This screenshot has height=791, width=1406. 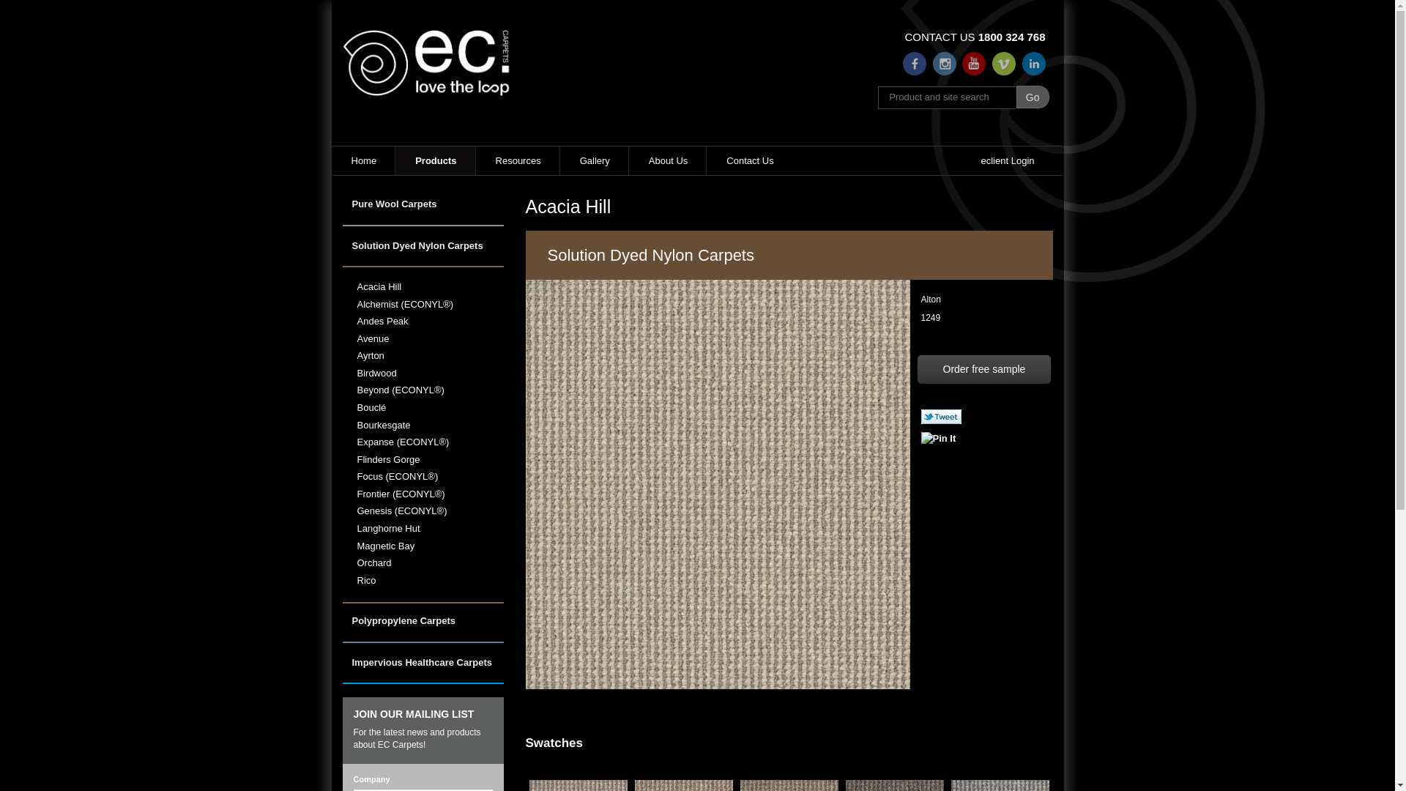 What do you see at coordinates (595, 161) in the screenshot?
I see `Gallery` at bounding box center [595, 161].